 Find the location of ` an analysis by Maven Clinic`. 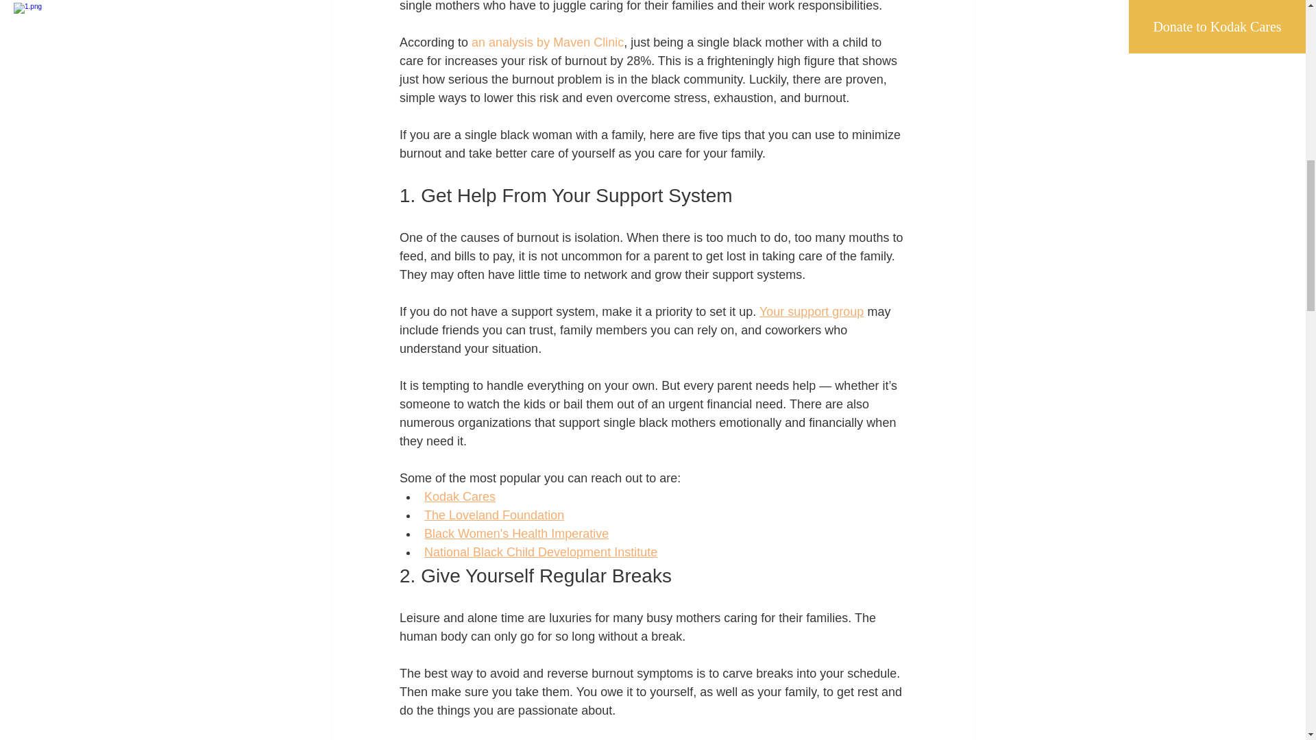

 an analysis by Maven Clinic is located at coordinates (546, 42).